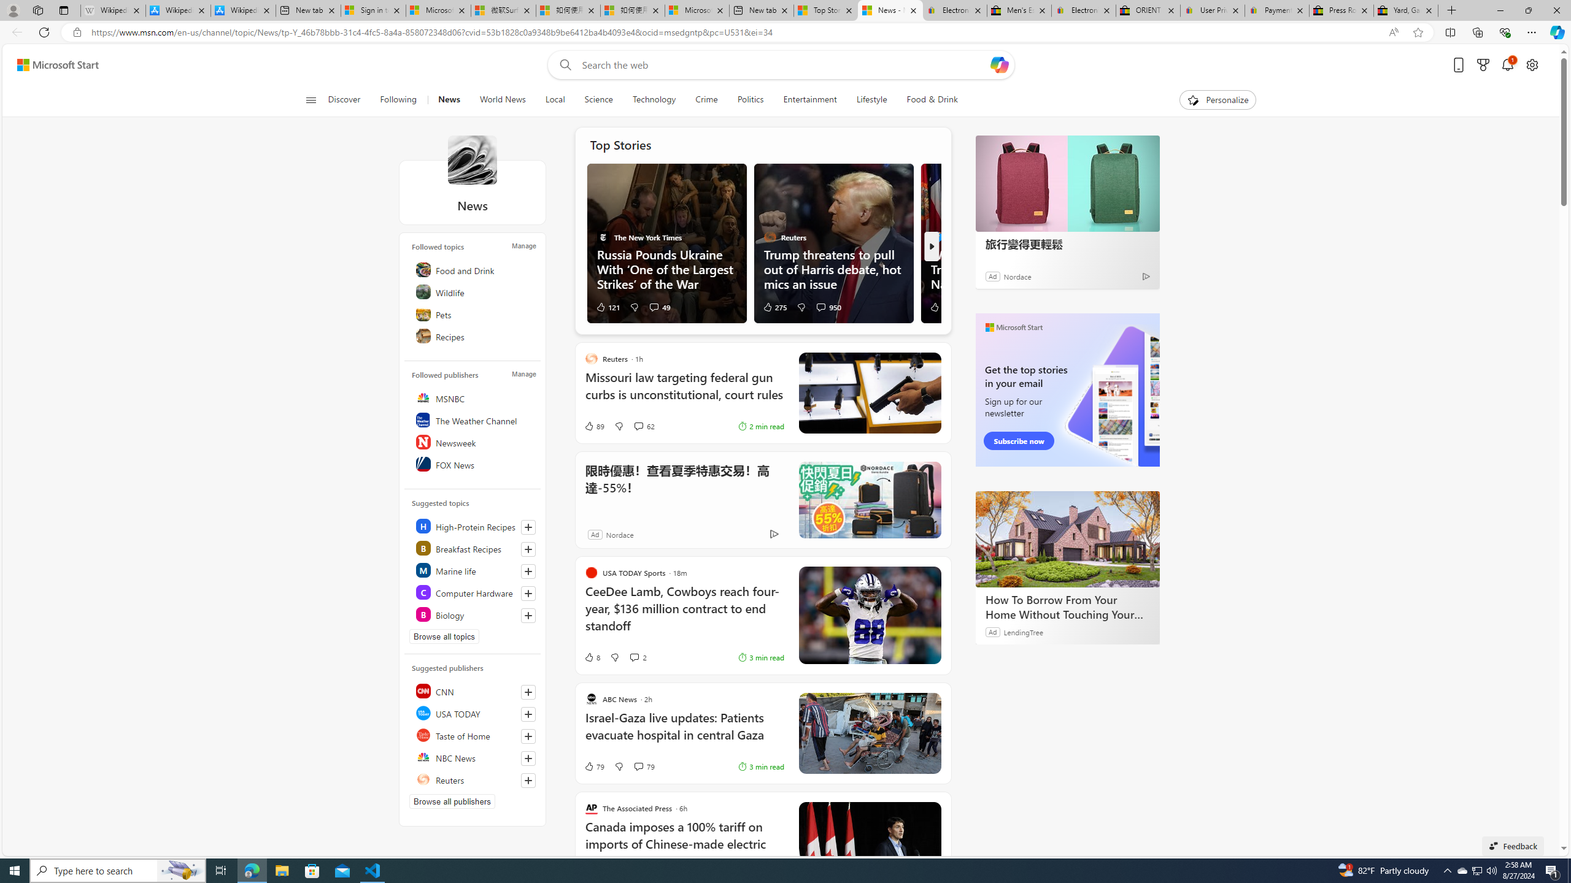 The width and height of the screenshot is (1571, 883). What do you see at coordinates (562, 65) in the screenshot?
I see `Web search` at bounding box center [562, 65].